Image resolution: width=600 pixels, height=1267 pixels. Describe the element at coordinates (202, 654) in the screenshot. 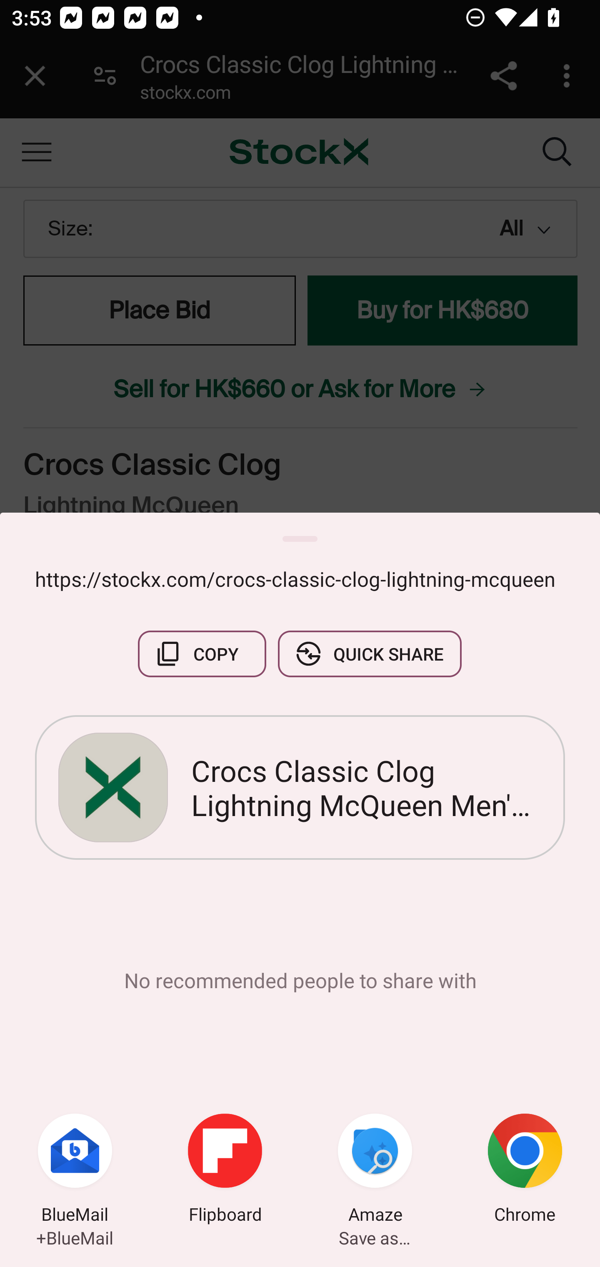

I see `COPY` at that location.